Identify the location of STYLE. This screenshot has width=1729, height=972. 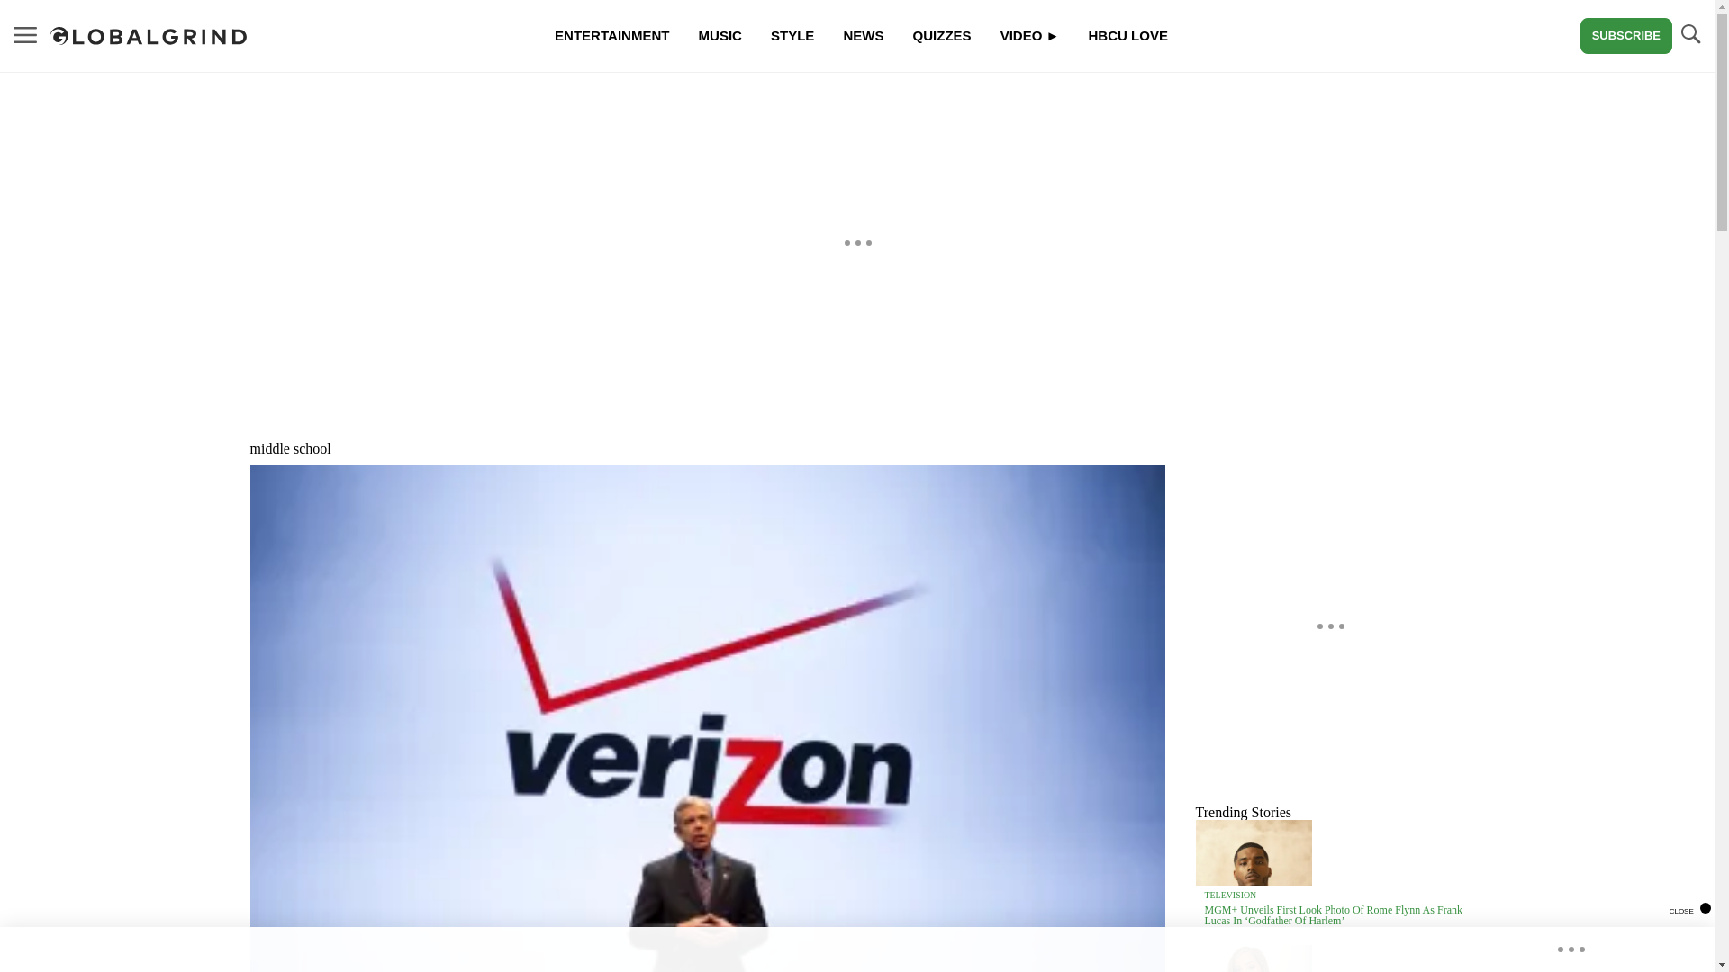
(792, 36).